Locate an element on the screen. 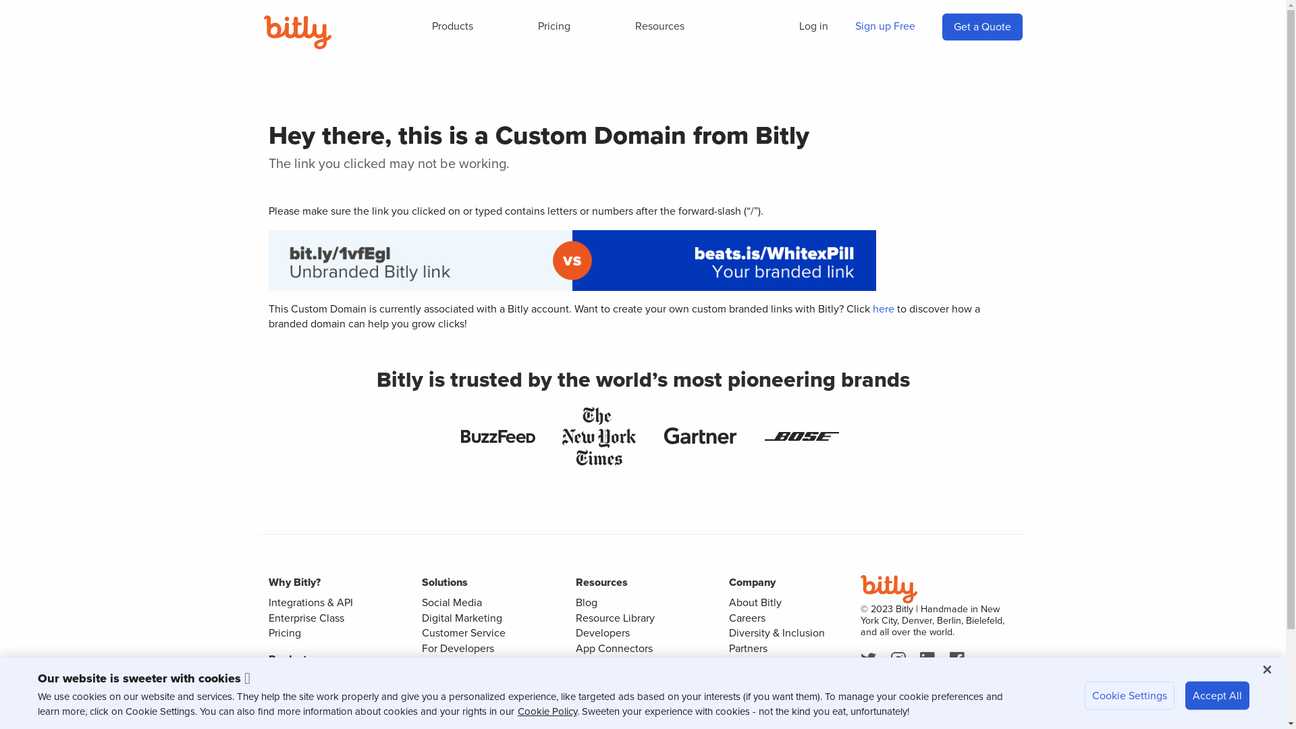 Image resolution: width=1296 pixels, height=729 pixels. Get a Quote is located at coordinates (981, 27).